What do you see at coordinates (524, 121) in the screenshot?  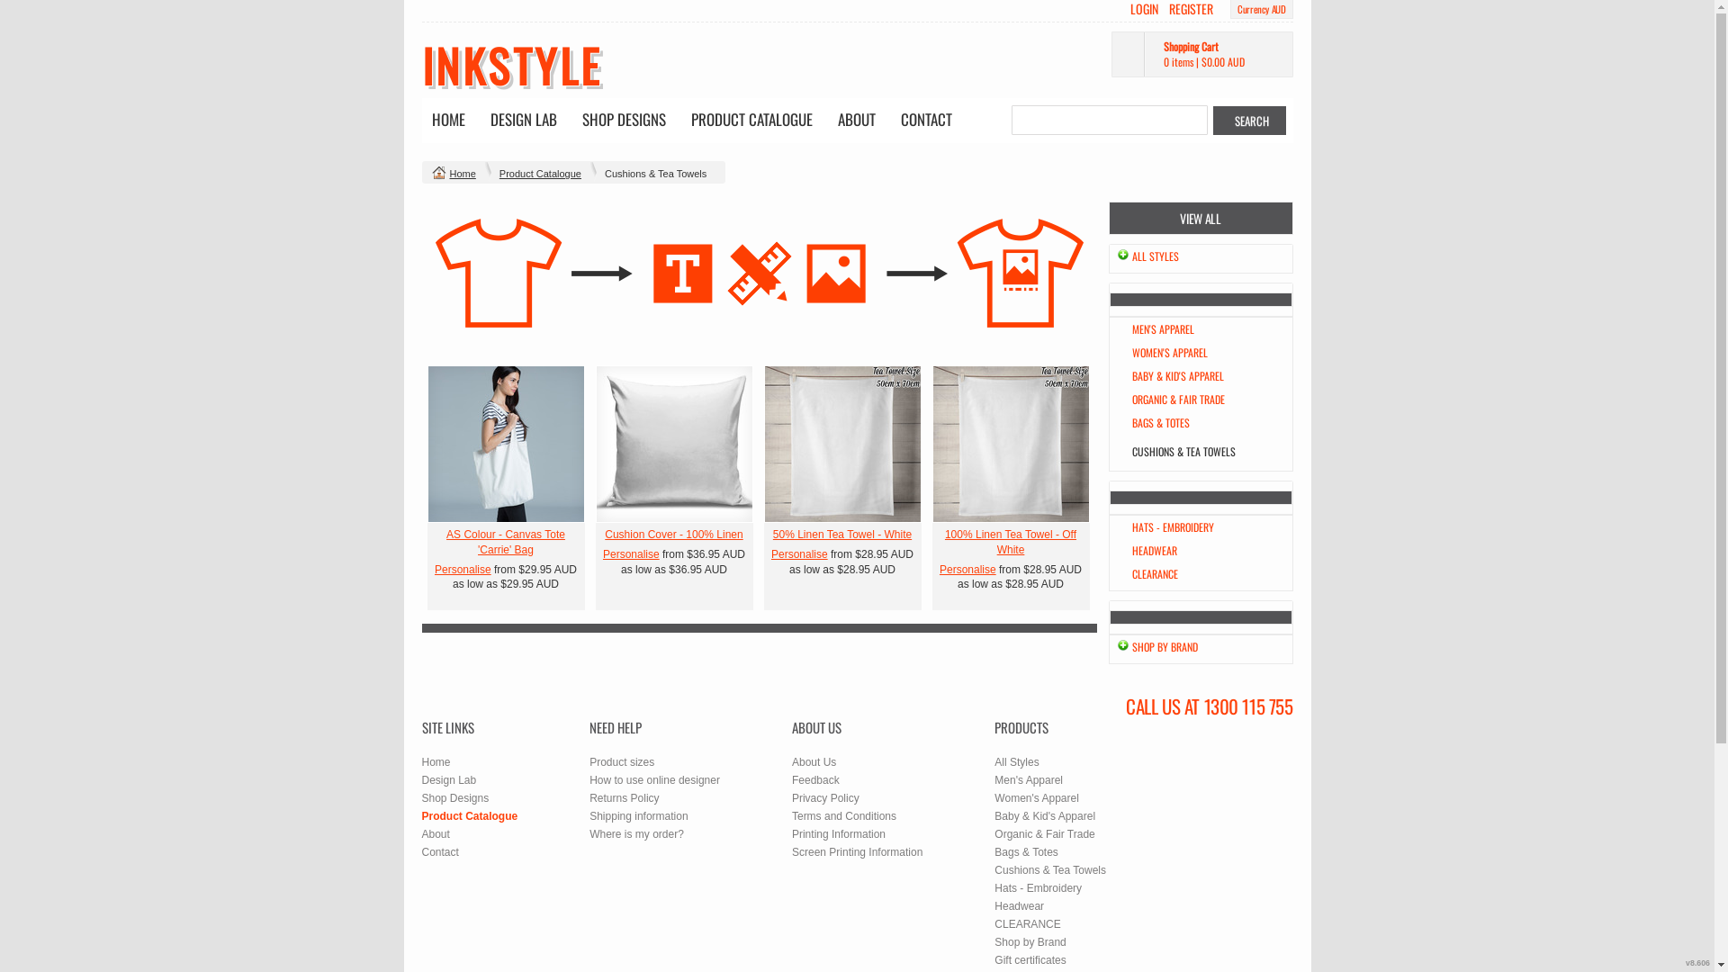 I see `DESIGN LAB` at bounding box center [524, 121].